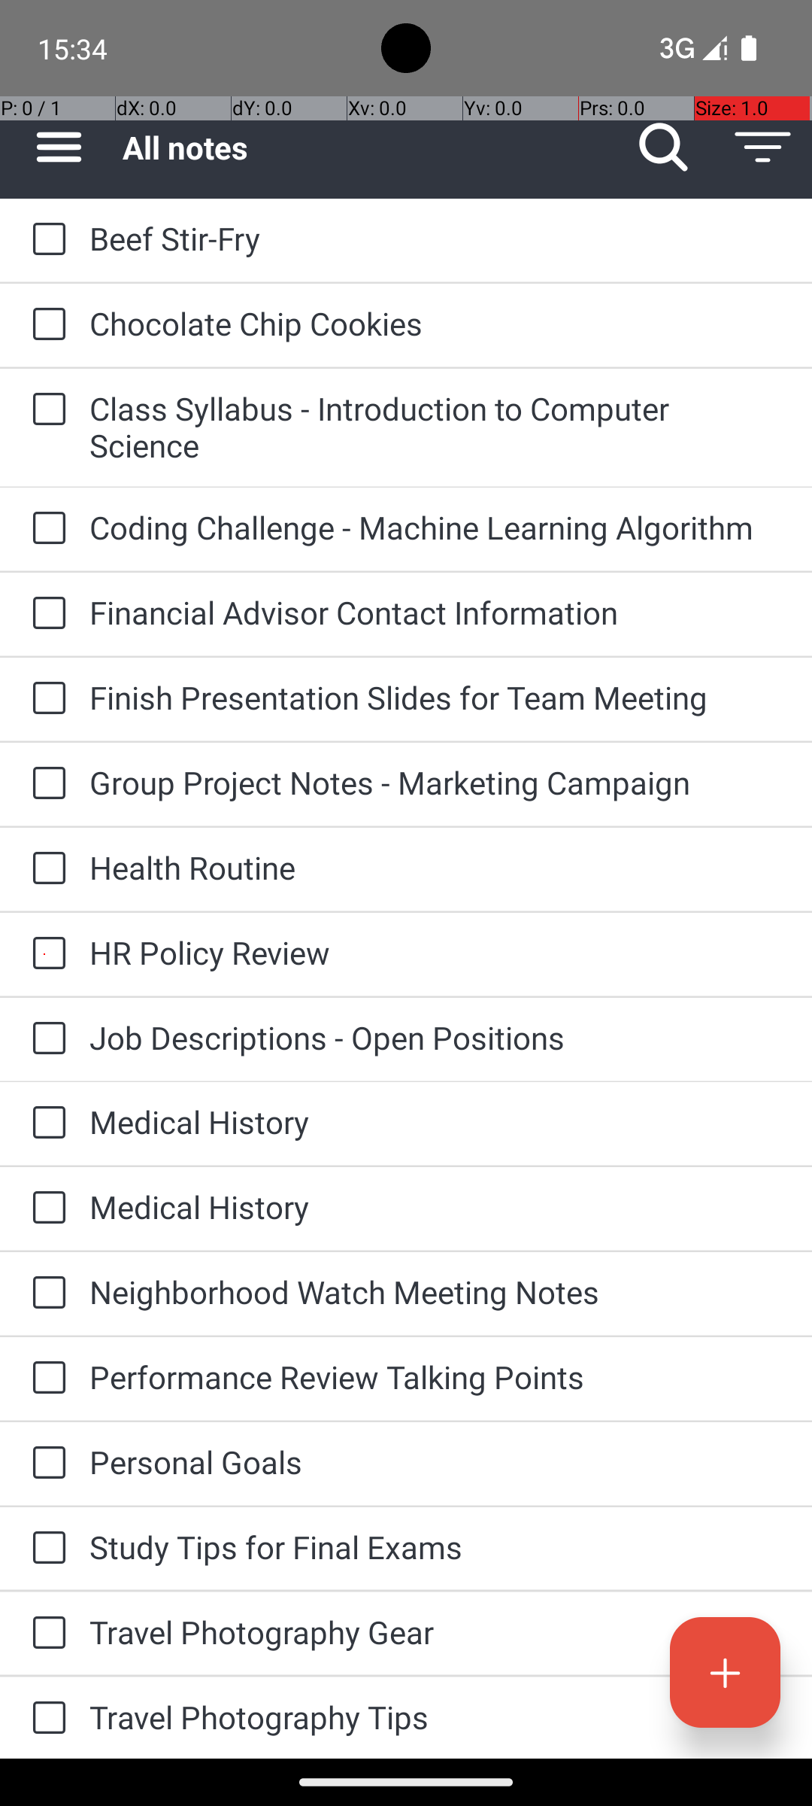 This screenshot has width=812, height=1806. Describe the element at coordinates (436, 697) in the screenshot. I see `Finish Presentation Slides for Team Meeting` at that location.